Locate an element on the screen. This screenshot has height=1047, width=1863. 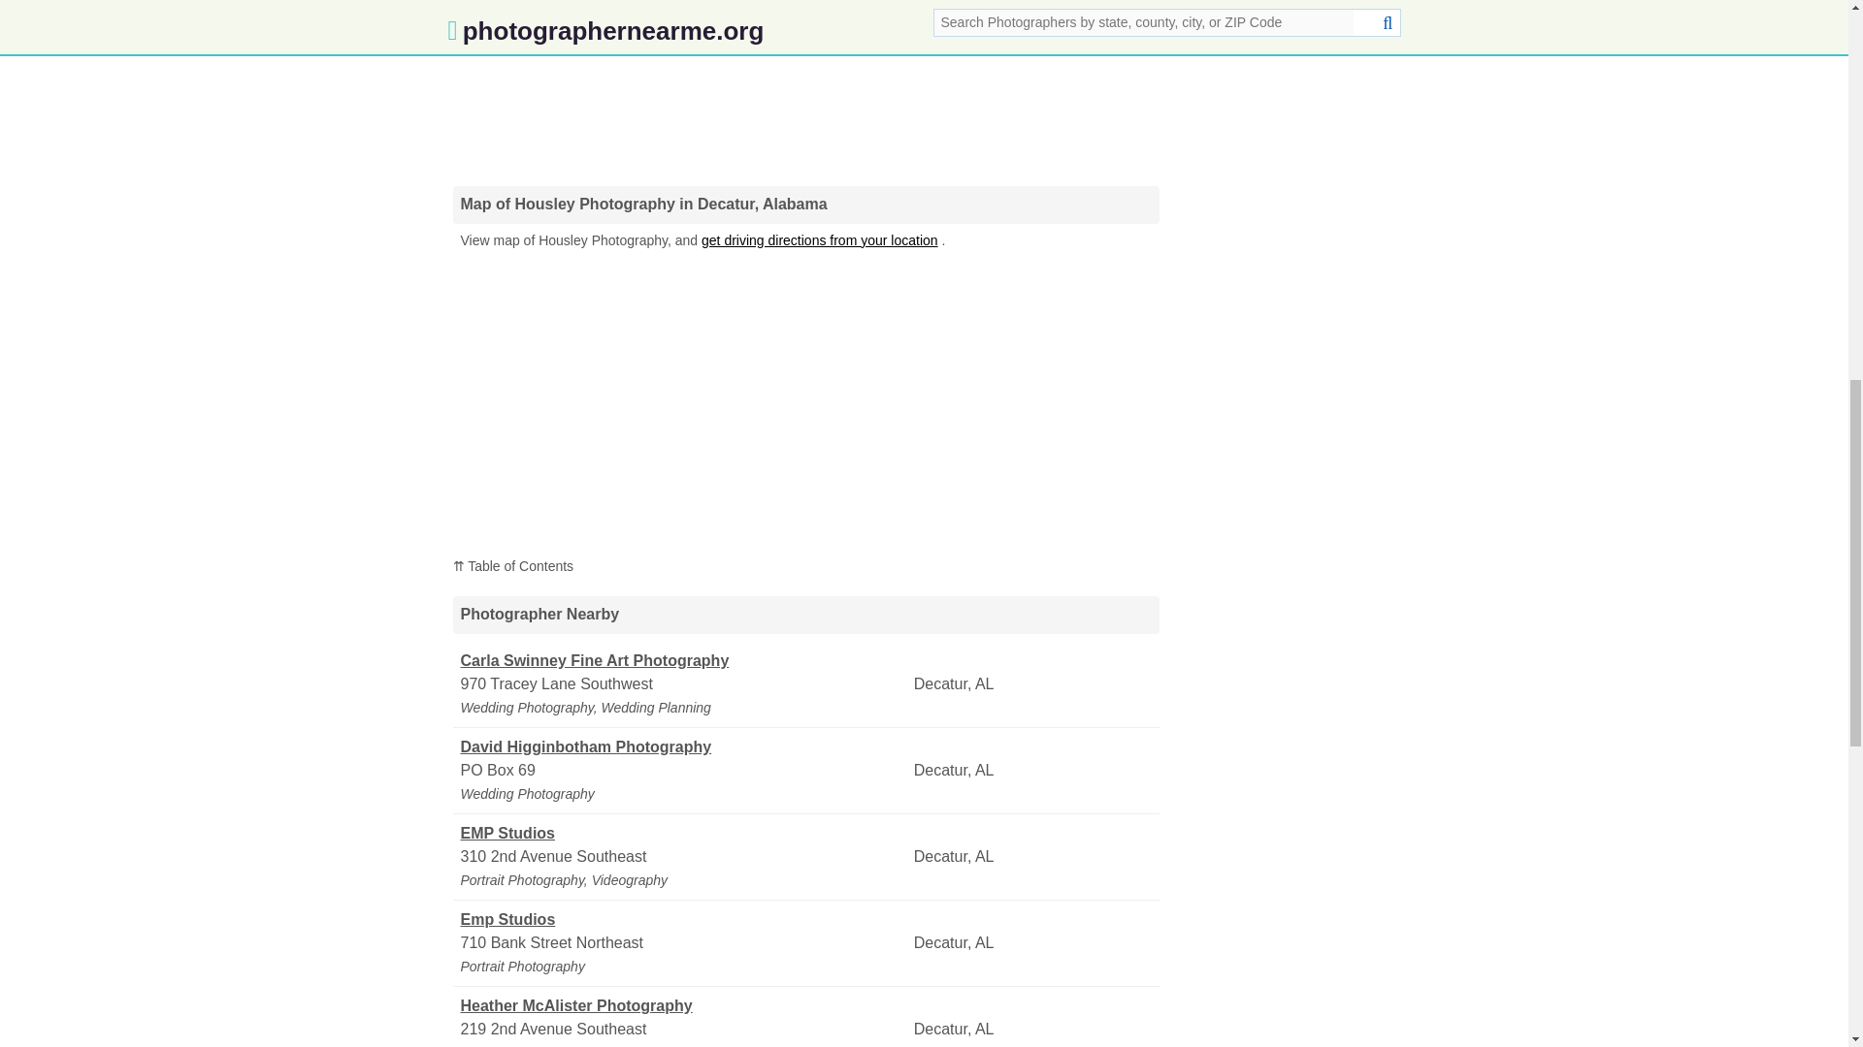
Advertisement is located at coordinates (805, 83).